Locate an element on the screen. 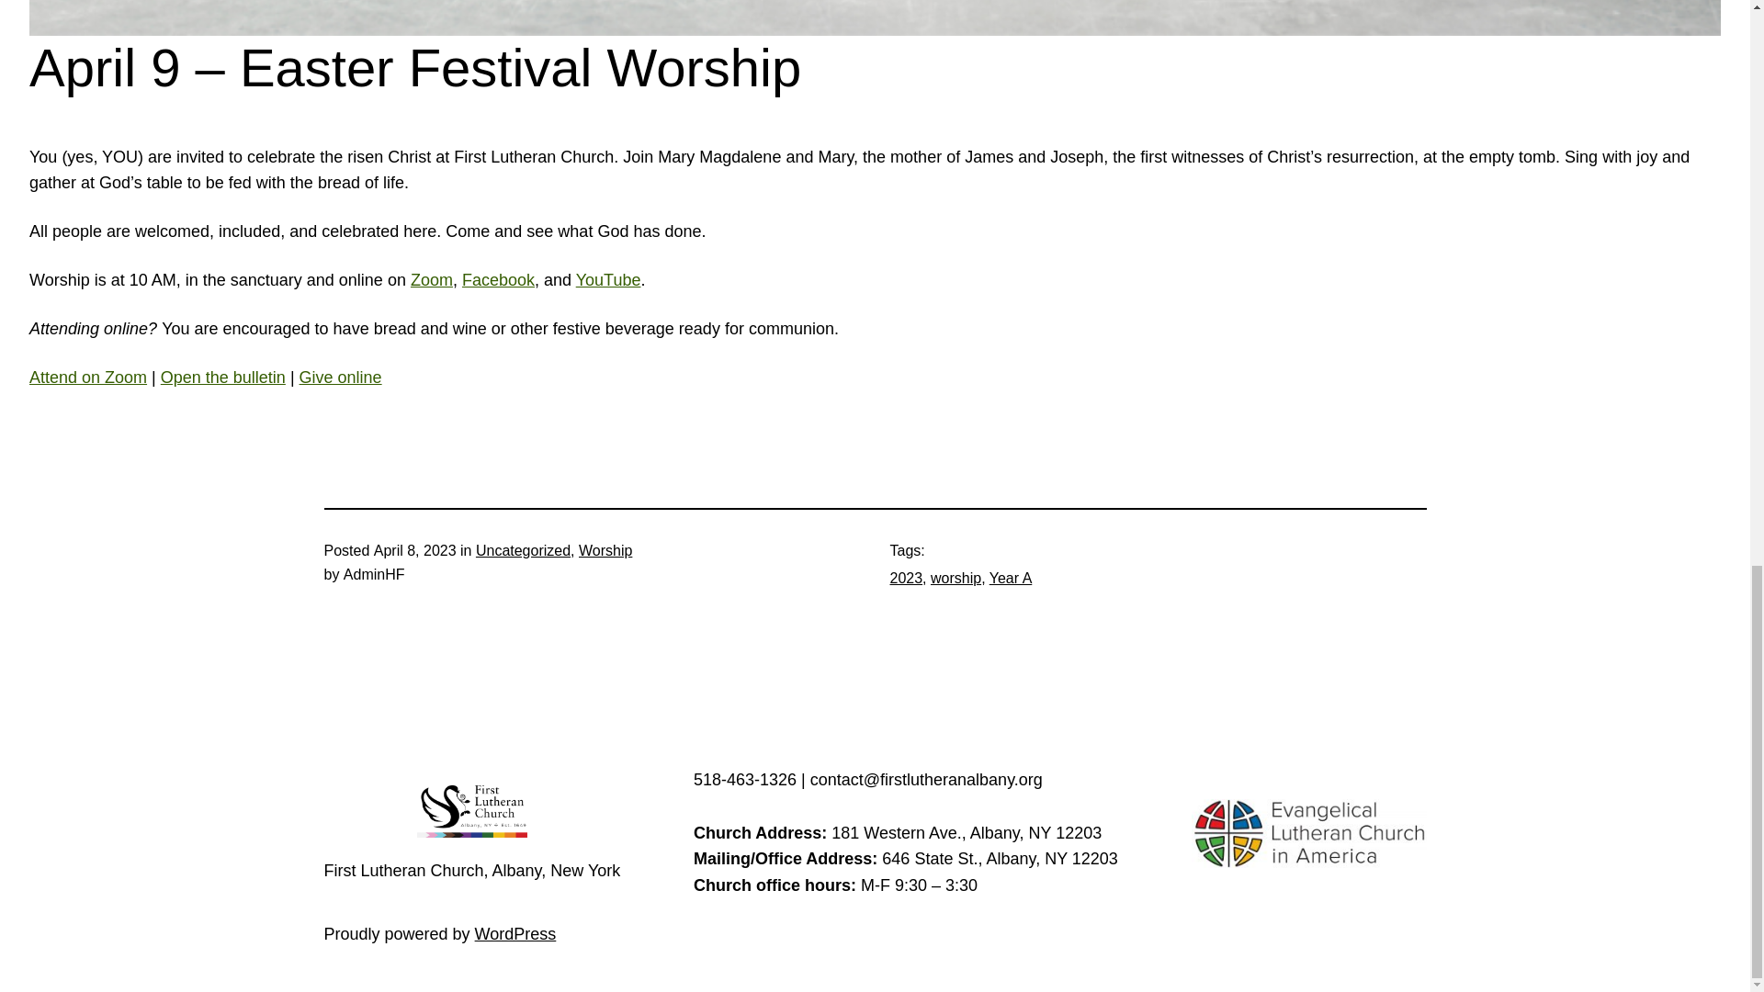  Open the bulletin is located at coordinates (222, 377).